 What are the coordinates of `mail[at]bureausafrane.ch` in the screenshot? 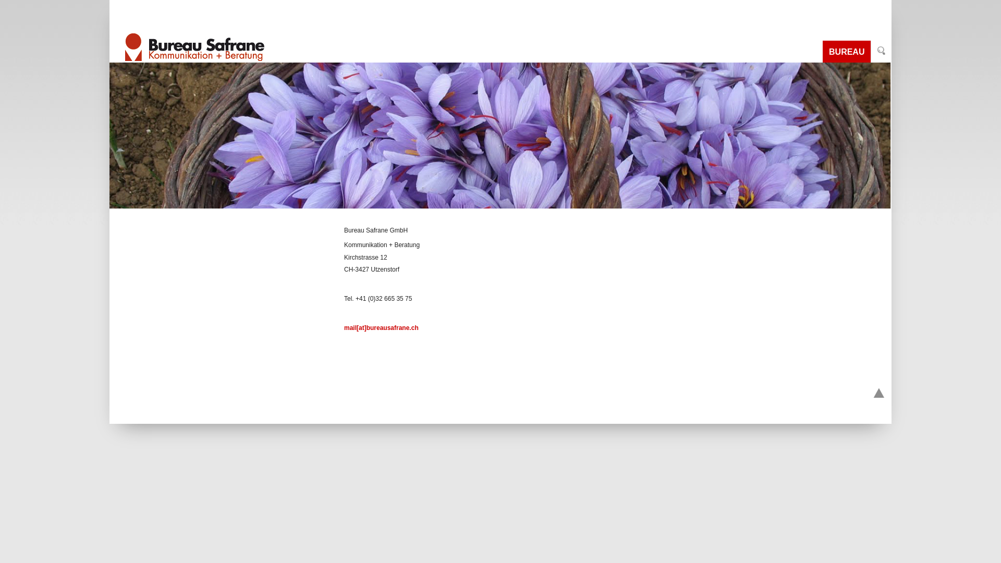 It's located at (382, 328).